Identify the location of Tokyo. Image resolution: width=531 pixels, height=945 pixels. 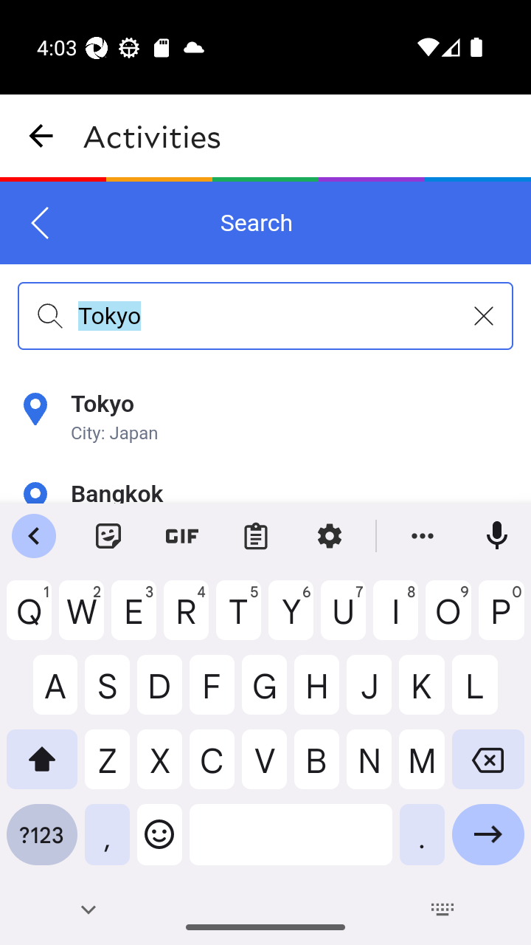
(265, 436).